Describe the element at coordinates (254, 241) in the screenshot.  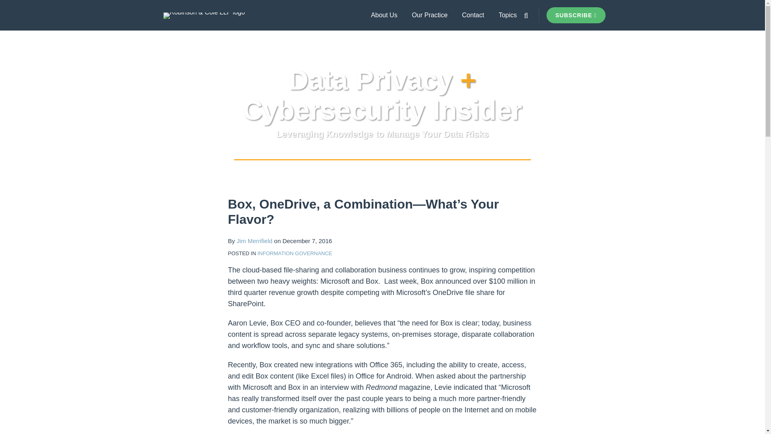
I see `Jim Merrifield` at that location.